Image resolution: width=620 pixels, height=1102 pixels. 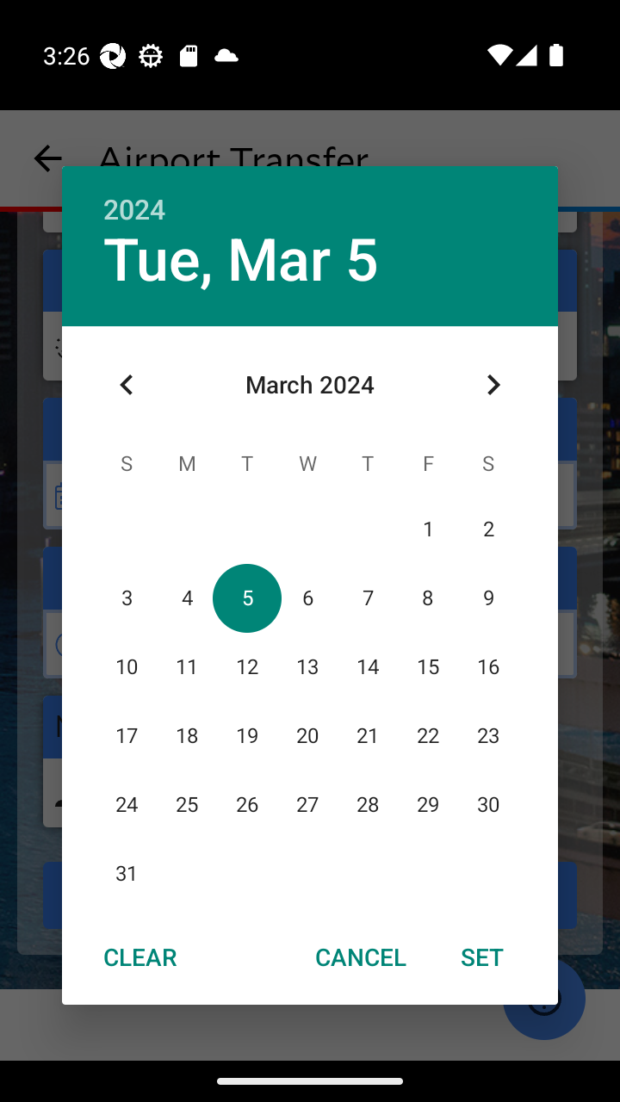 I want to click on Tue, Mar 5, so click(x=241, y=260).